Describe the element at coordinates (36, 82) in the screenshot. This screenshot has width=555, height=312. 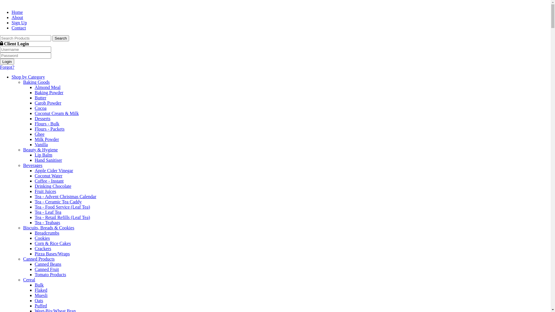
I see `Baking Goods` at that location.